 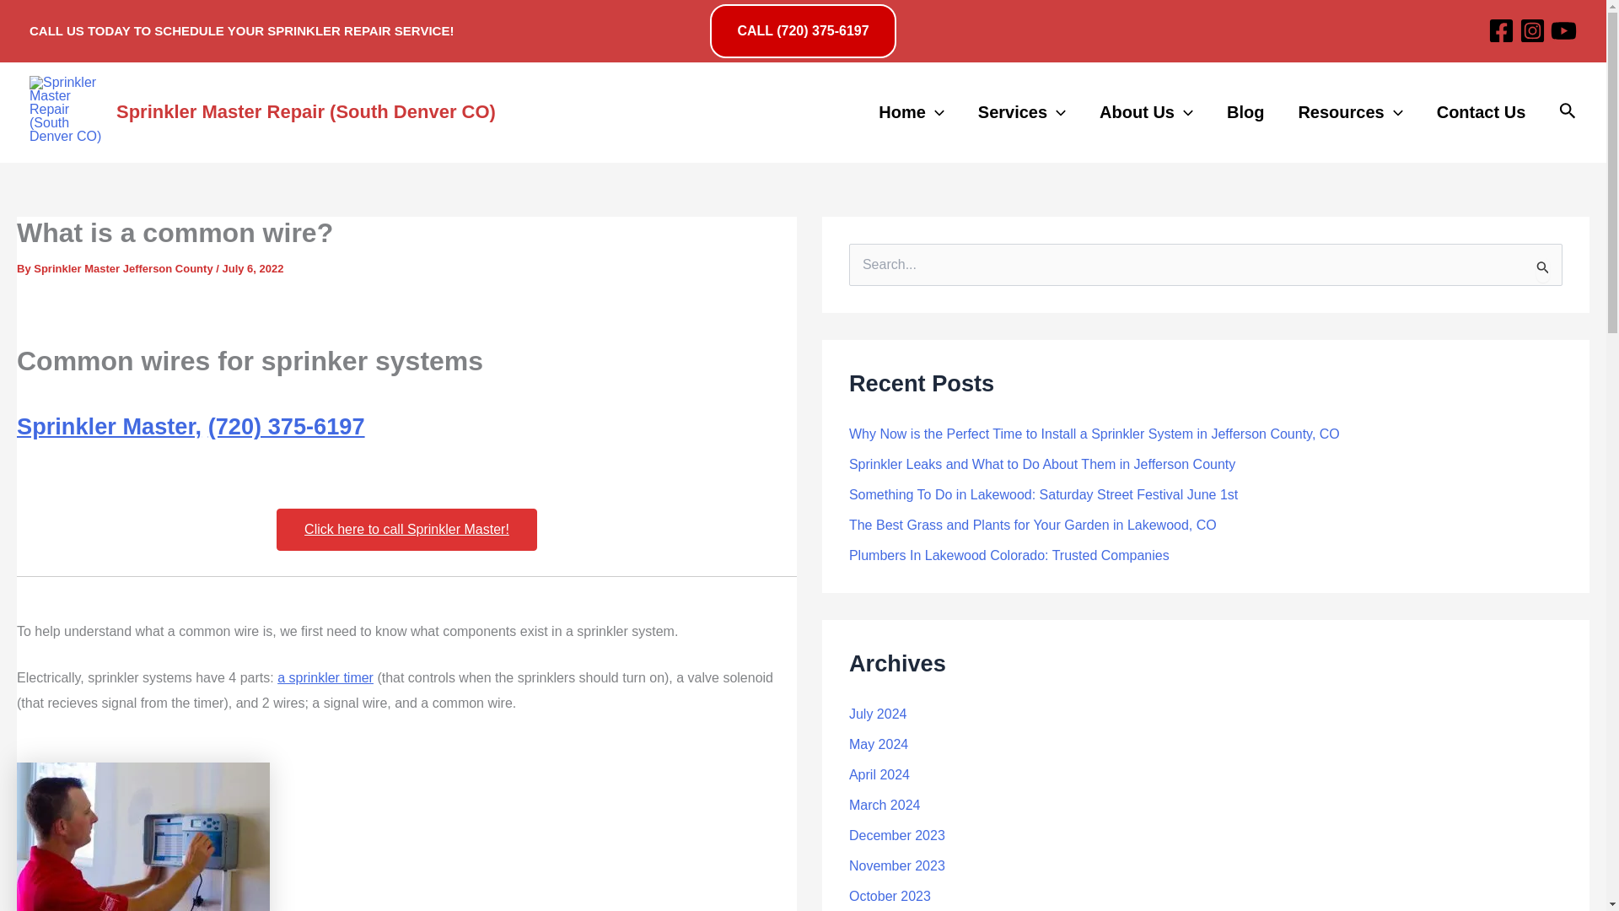 What do you see at coordinates (1543, 267) in the screenshot?
I see `Search` at bounding box center [1543, 267].